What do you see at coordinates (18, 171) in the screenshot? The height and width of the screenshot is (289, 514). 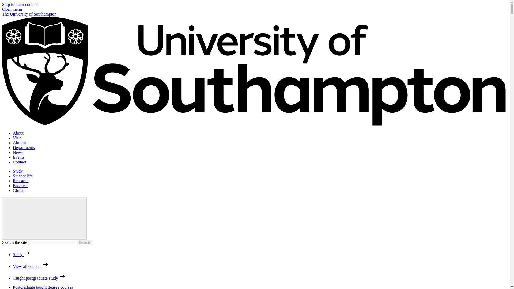 I see `Study` at bounding box center [18, 171].